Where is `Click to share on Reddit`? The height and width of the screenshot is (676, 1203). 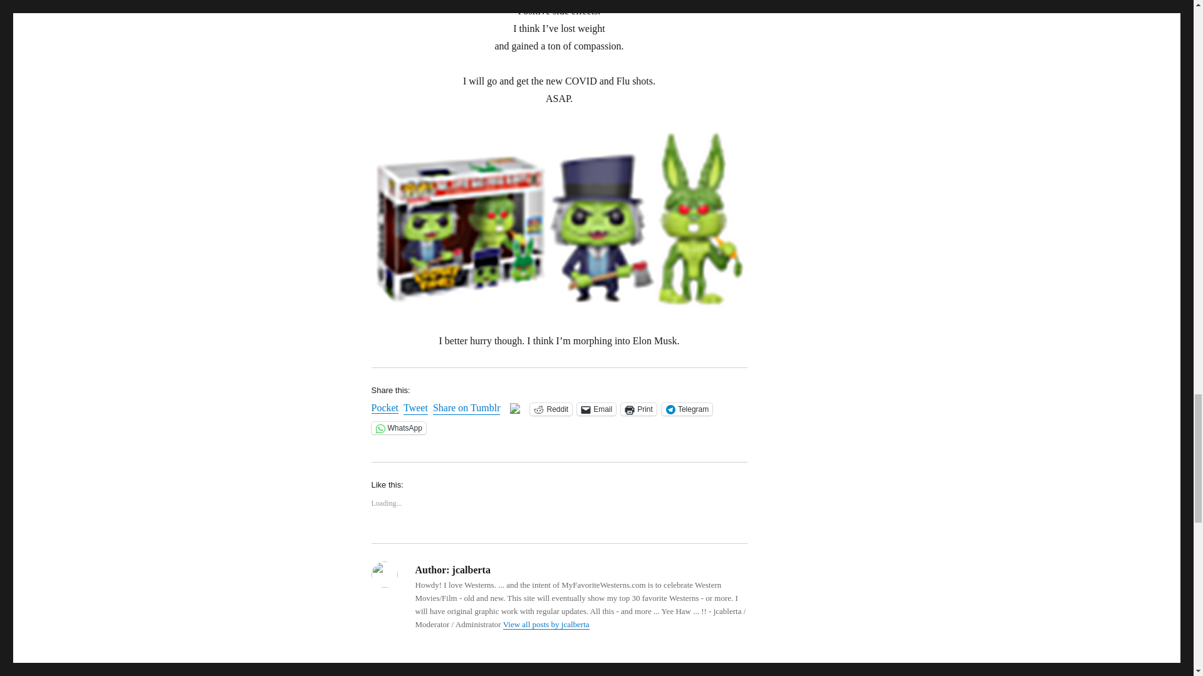 Click to share on Reddit is located at coordinates (551, 409).